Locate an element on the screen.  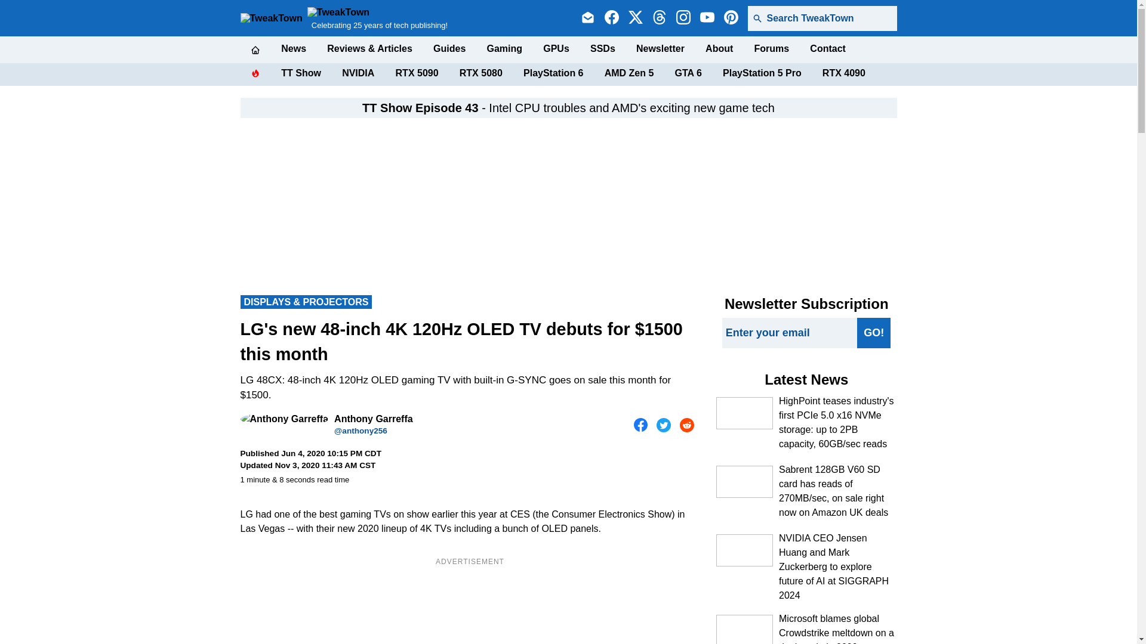
Anthony Garreffa is located at coordinates (284, 419).